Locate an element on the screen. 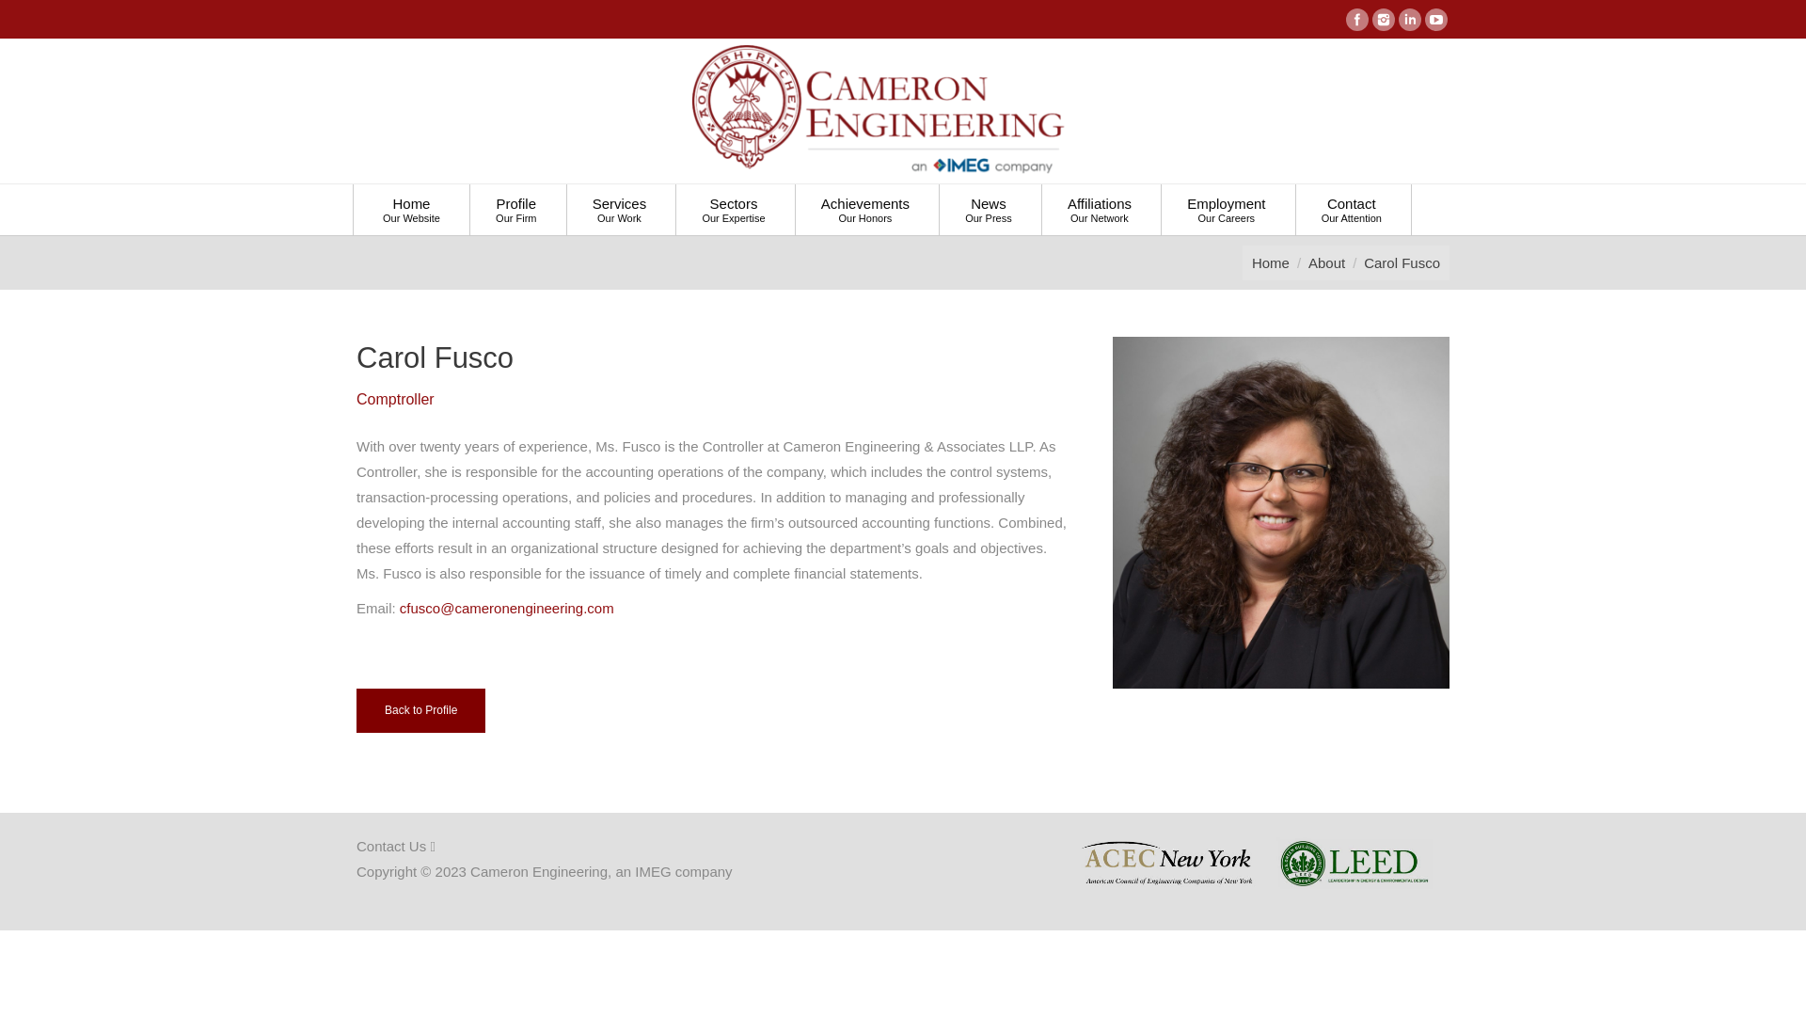 The image size is (1806, 1016). Home is located at coordinates (1270, 263).